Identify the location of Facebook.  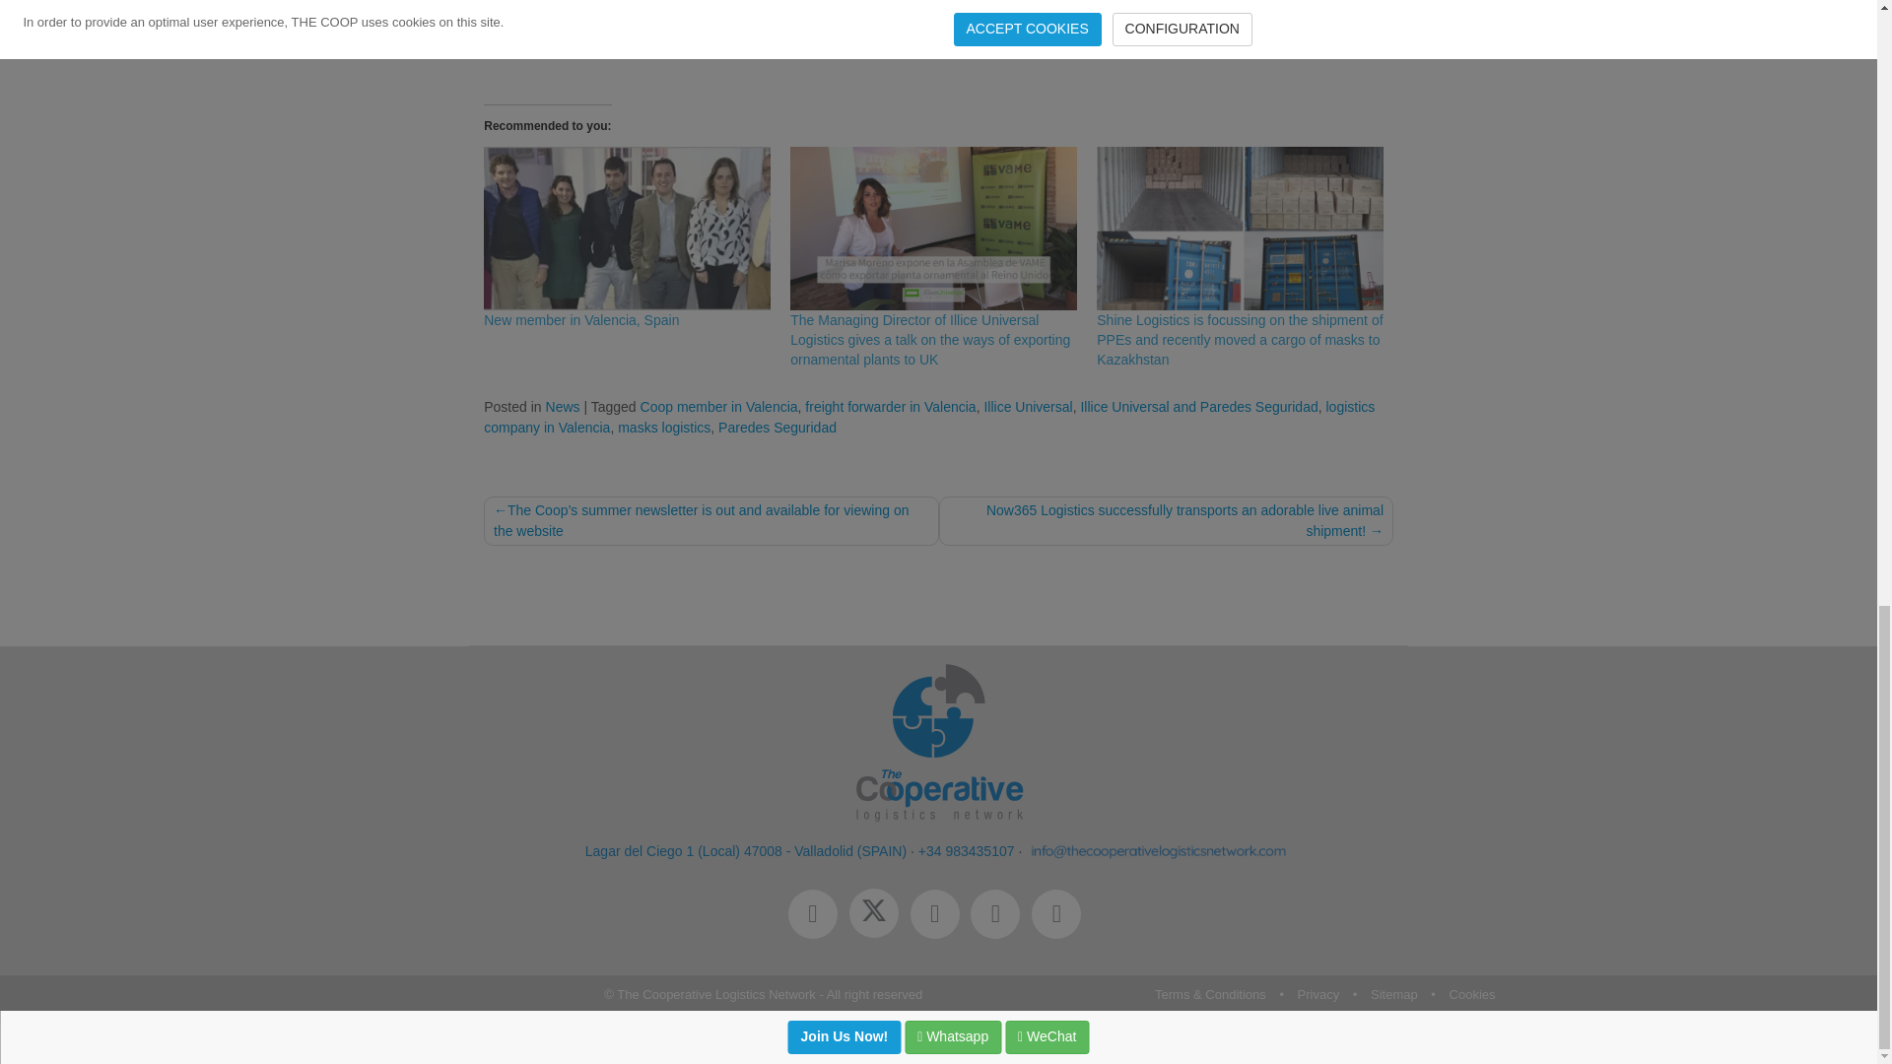
(819, 916).